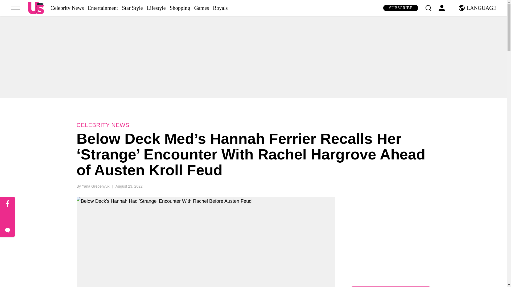 Image resolution: width=511 pixels, height=287 pixels. What do you see at coordinates (156, 8) in the screenshot?
I see `Lifestyle` at bounding box center [156, 8].